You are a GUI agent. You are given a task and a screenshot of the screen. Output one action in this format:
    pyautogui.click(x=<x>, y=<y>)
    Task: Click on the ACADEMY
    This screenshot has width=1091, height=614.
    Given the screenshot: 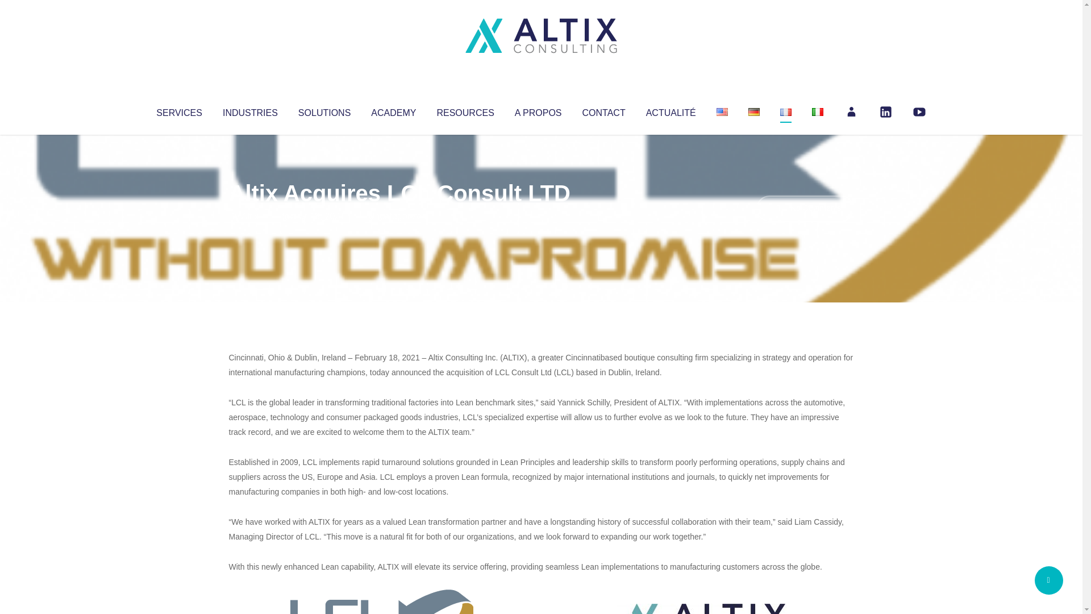 What is the action you would take?
    pyautogui.click(x=393, y=110)
    